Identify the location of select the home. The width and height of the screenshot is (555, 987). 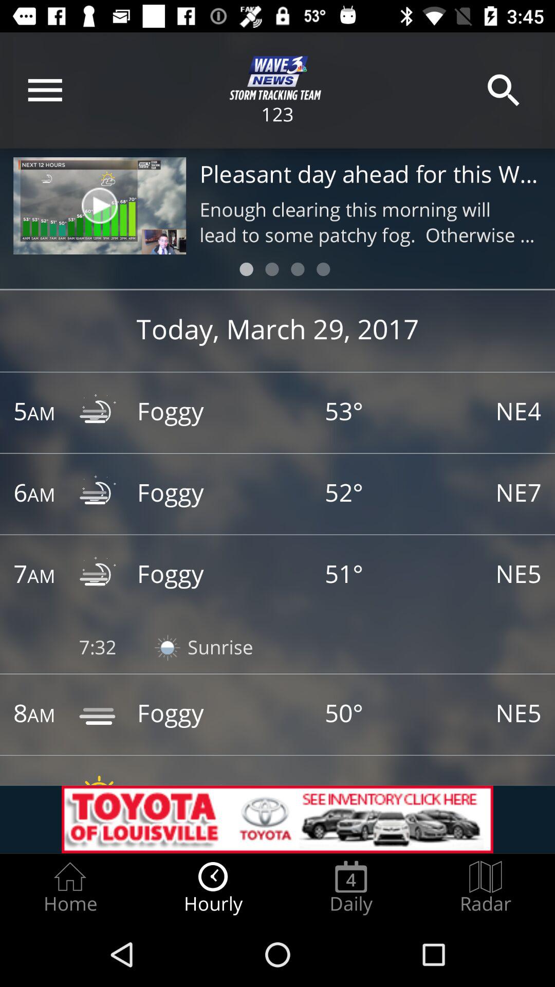
(70, 887).